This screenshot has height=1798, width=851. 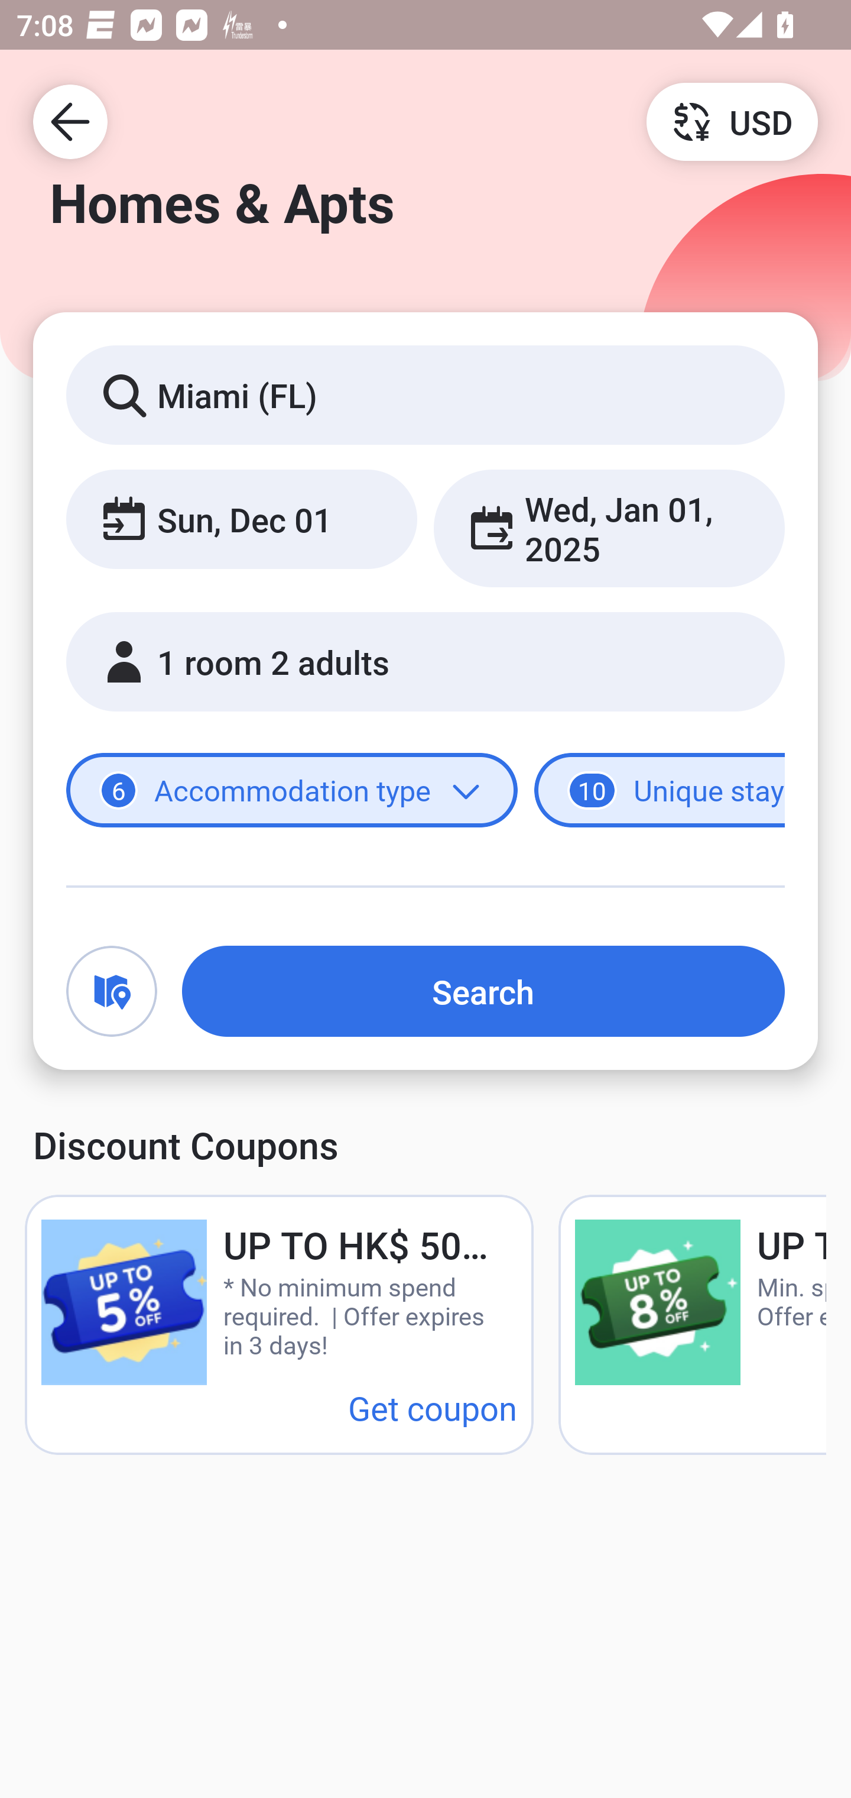 What do you see at coordinates (292, 790) in the screenshot?
I see `6 Accommodation type` at bounding box center [292, 790].